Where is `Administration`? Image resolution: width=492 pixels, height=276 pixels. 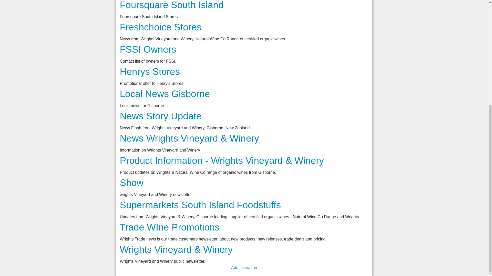
Administration is located at coordinates (244, 268).